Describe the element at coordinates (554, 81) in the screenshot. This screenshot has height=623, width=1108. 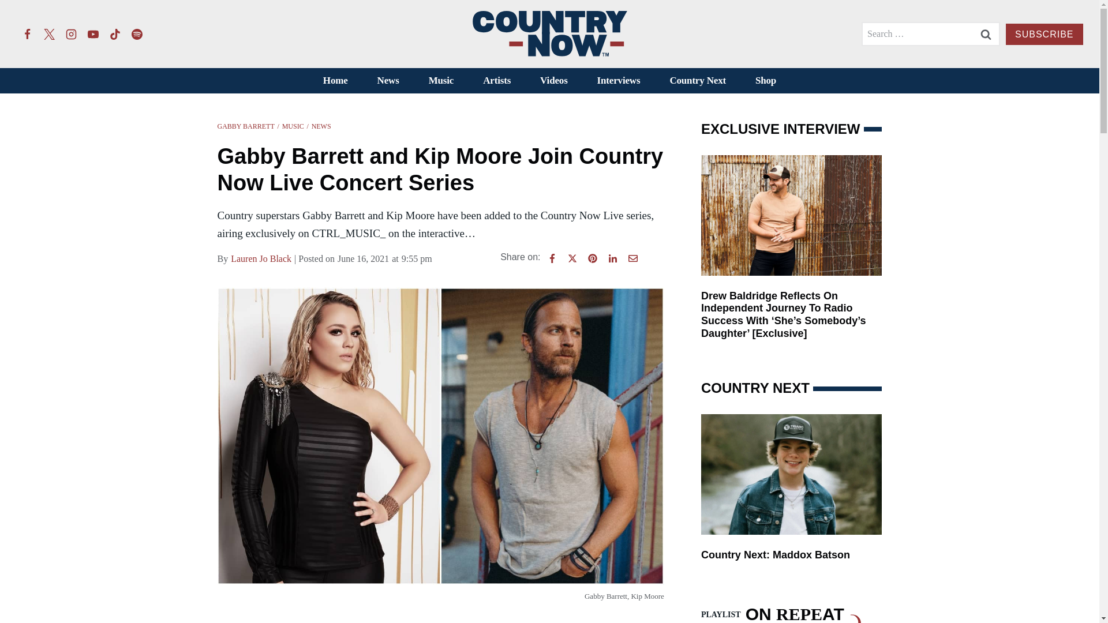
I see `Videos` at that location.